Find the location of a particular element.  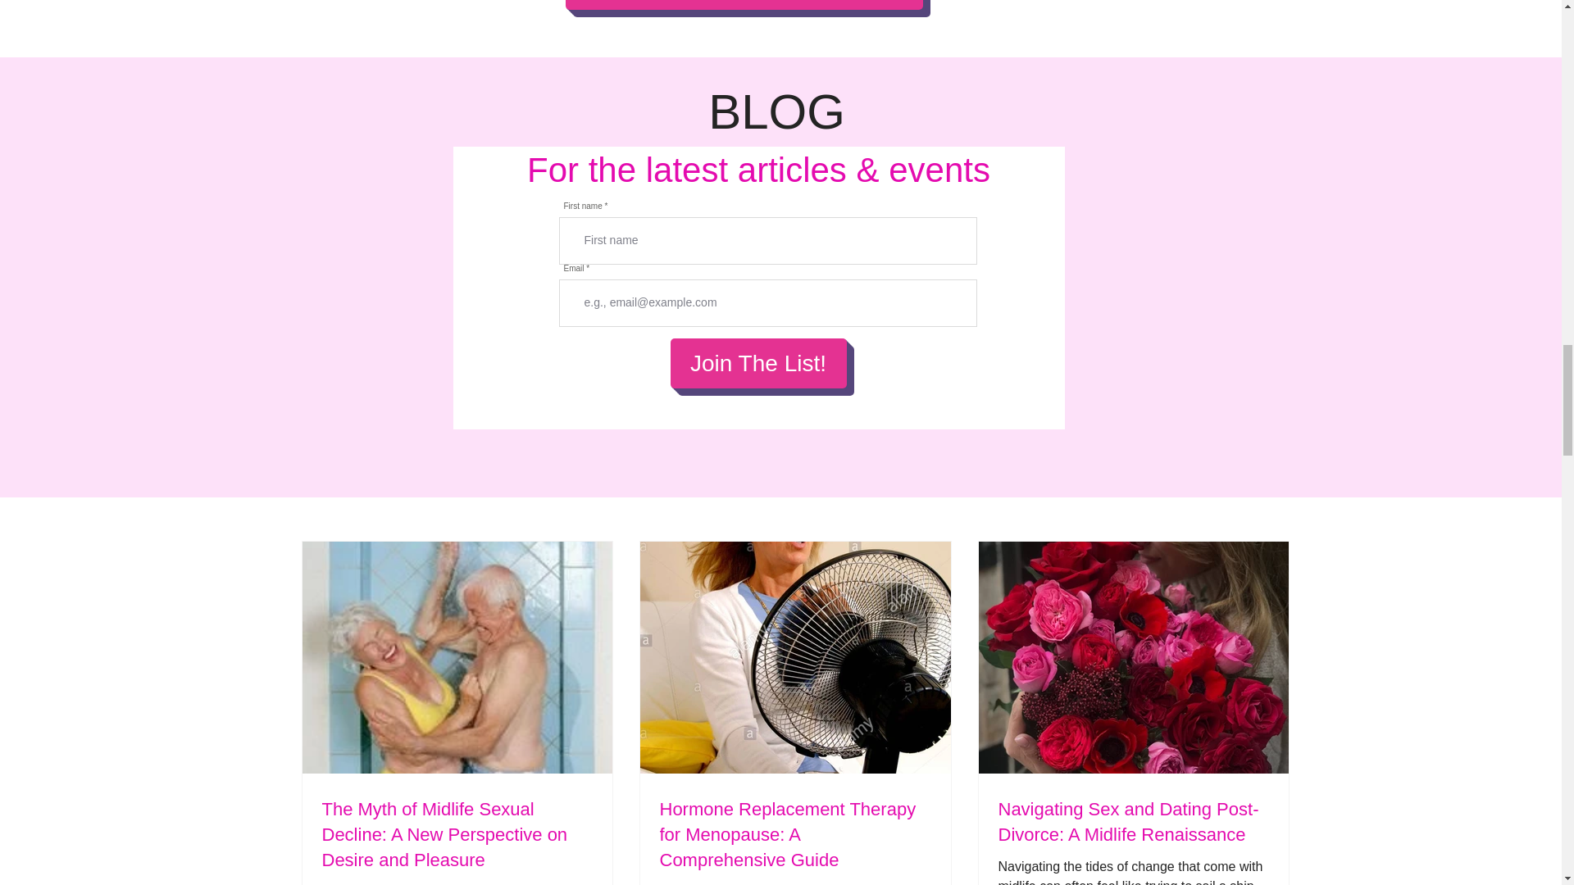

TELL ME THE TRUTH! is located at coordinates (744, 5).